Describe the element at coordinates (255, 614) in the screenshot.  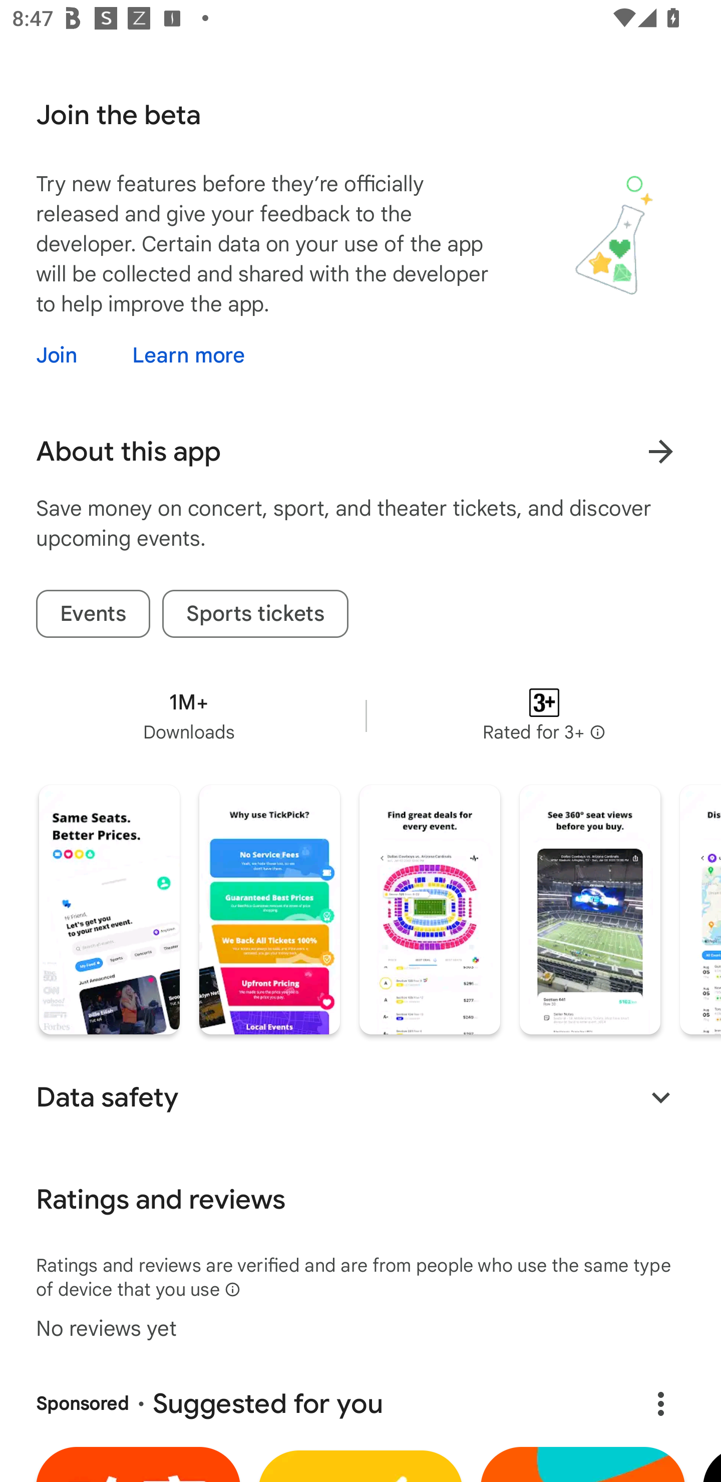
I see `Sports tickets tag` at that location.